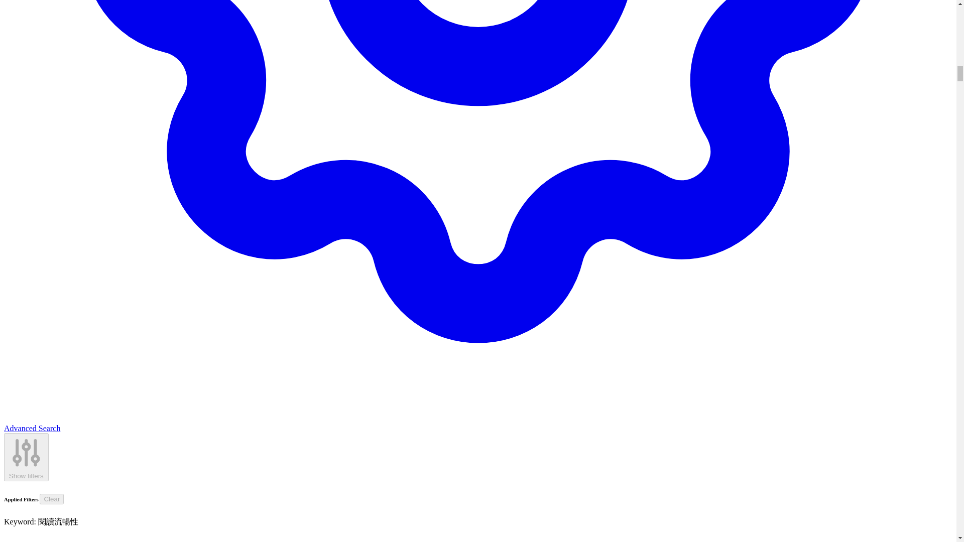 The height and width of the screenshot is (542, 964). I want to click on Show filters, so click(26, 457).